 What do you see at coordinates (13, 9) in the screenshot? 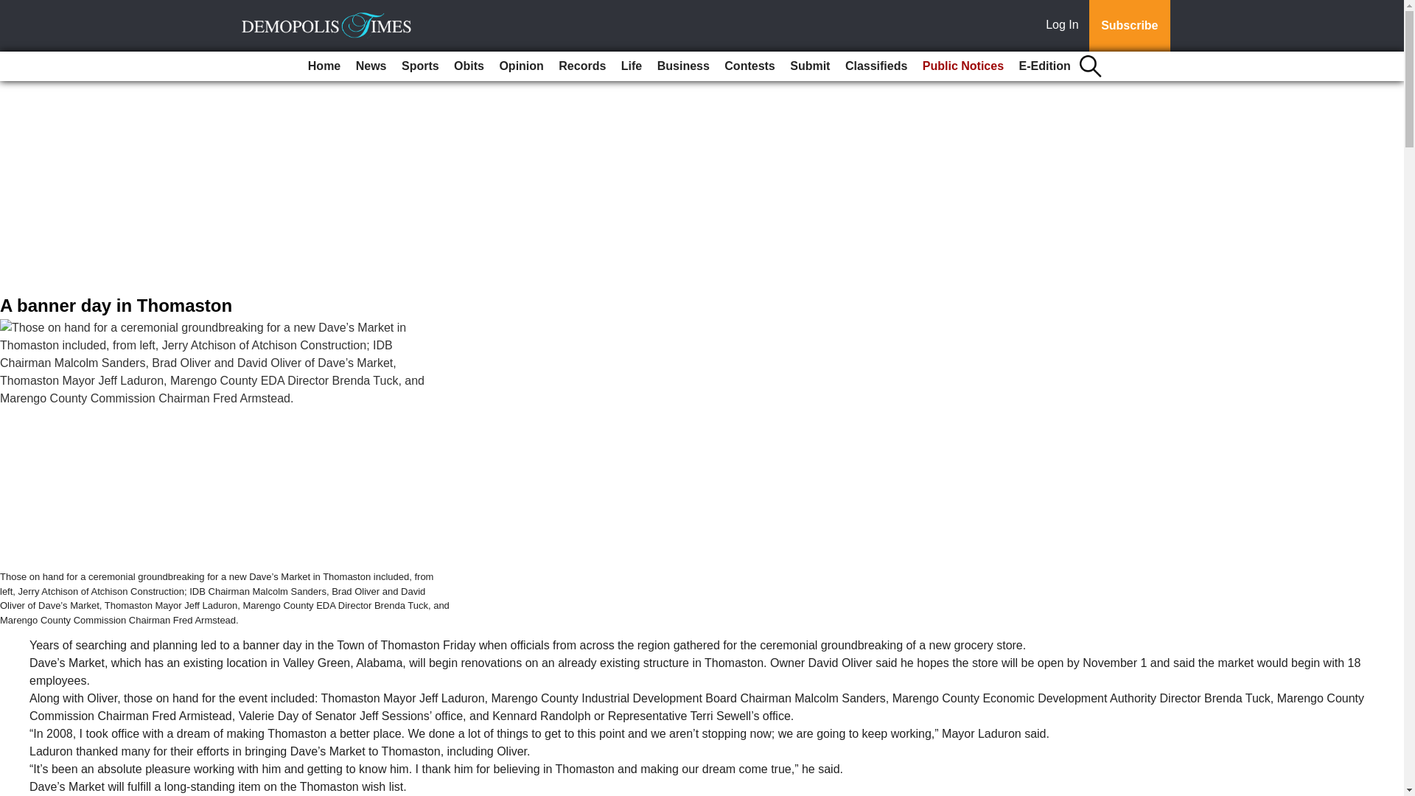
I see `Go` at bounding box center [13, 9].